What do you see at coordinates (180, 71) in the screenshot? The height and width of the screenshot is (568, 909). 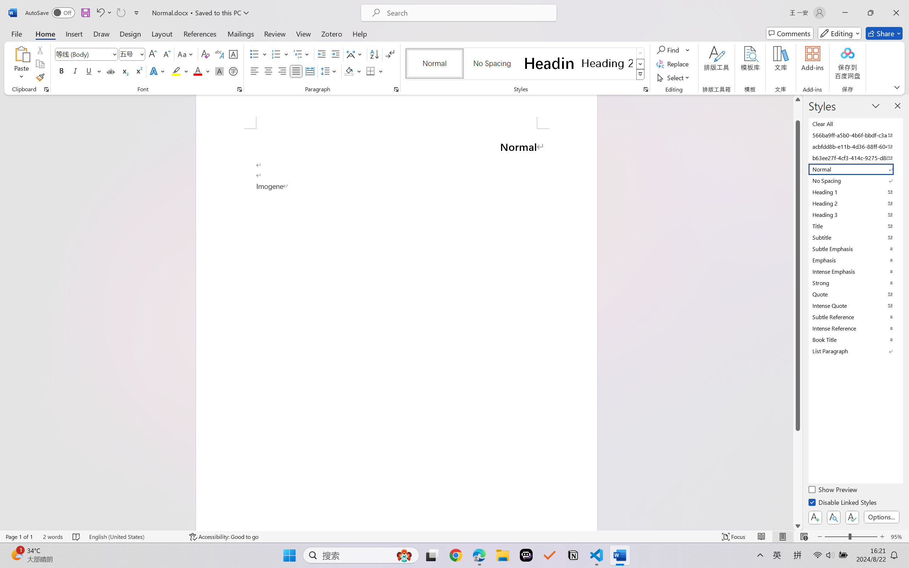 I see `Text Highlight Color` at bounding box center [180, 71].